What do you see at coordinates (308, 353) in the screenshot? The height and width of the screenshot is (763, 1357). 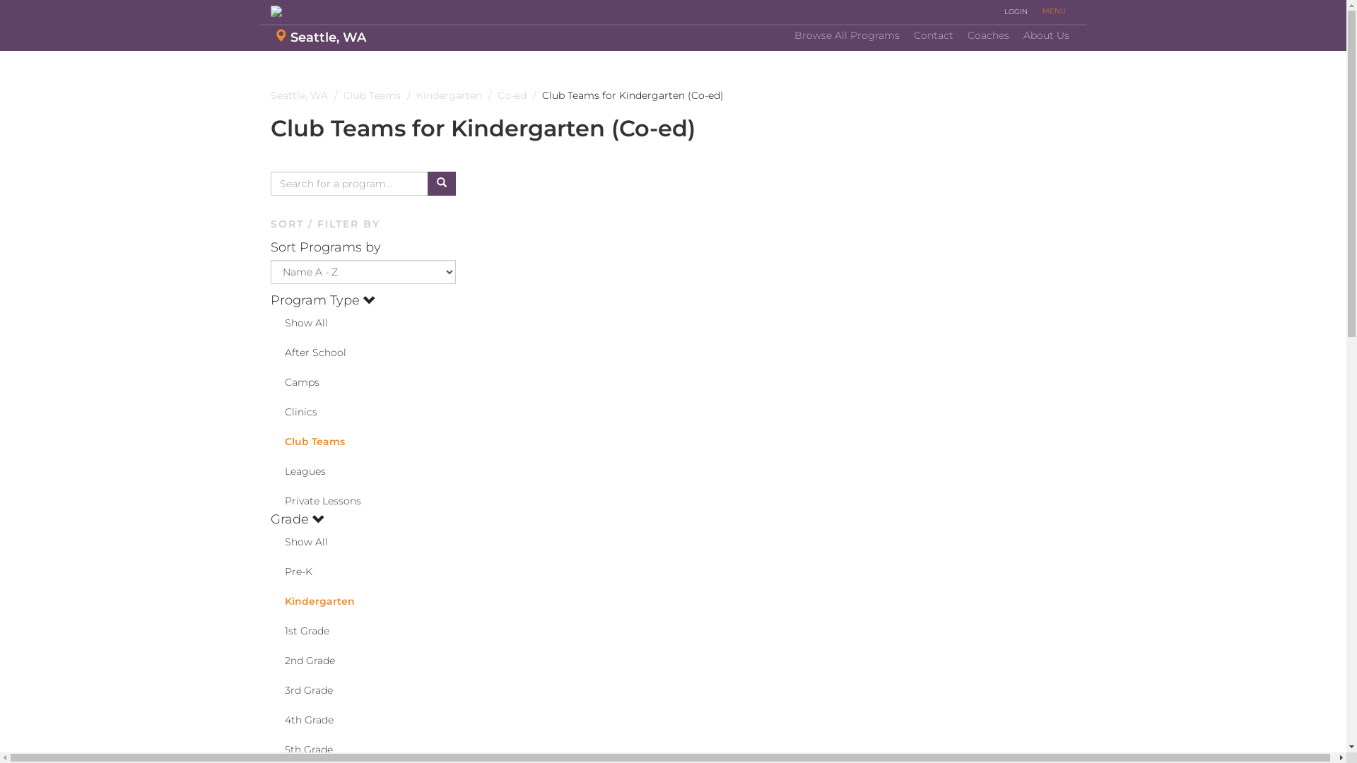 I see `After School` at bounding box center [308, 353].